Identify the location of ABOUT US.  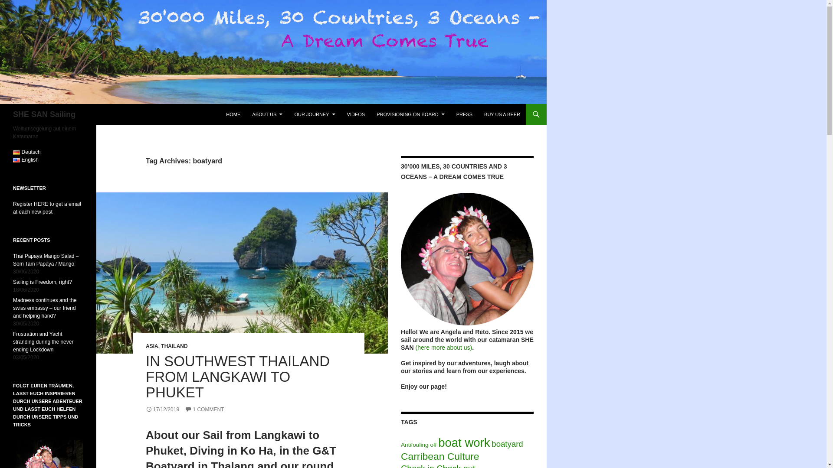
(267, 114).